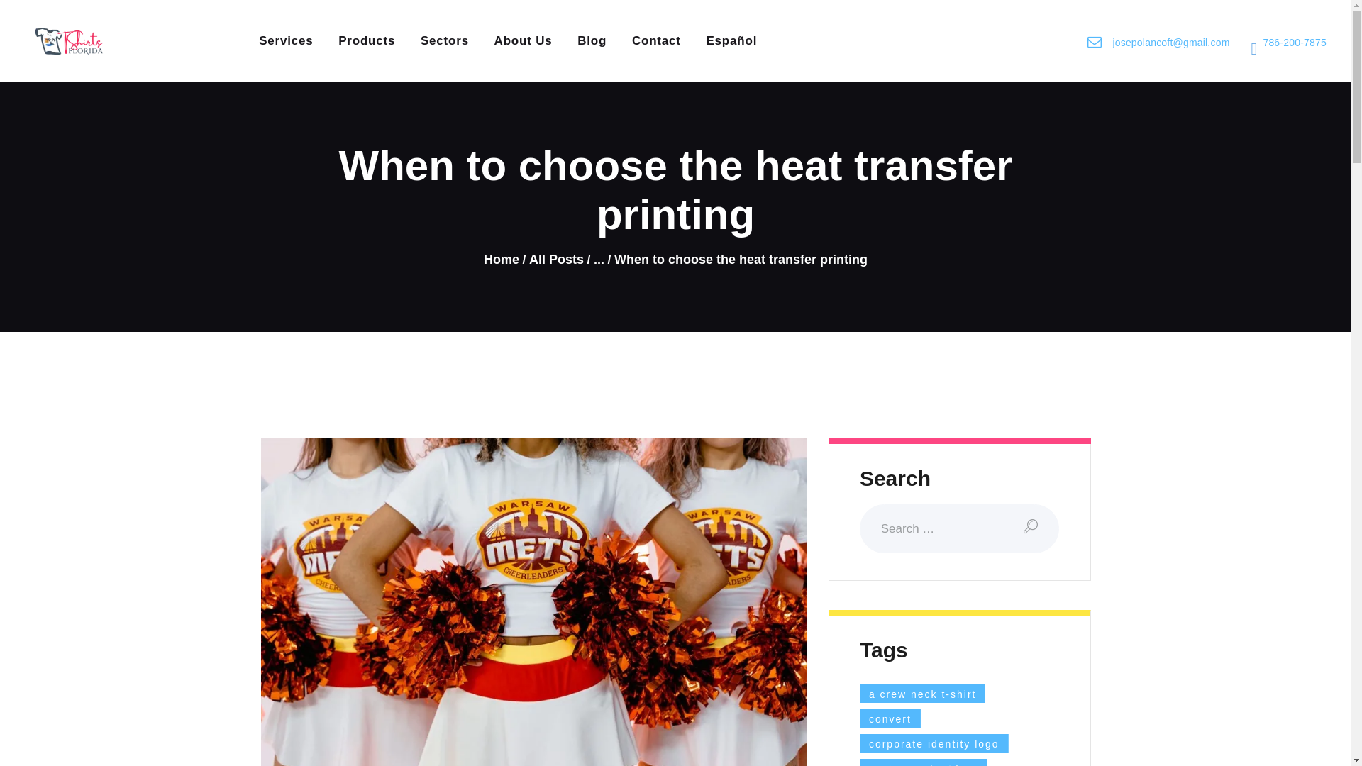 The width and height of the screenshot is (1362, 766). What do you see at coordinates (556, 260) in the screenshot?
I see `All Posts` at bounding box center [556, 260].